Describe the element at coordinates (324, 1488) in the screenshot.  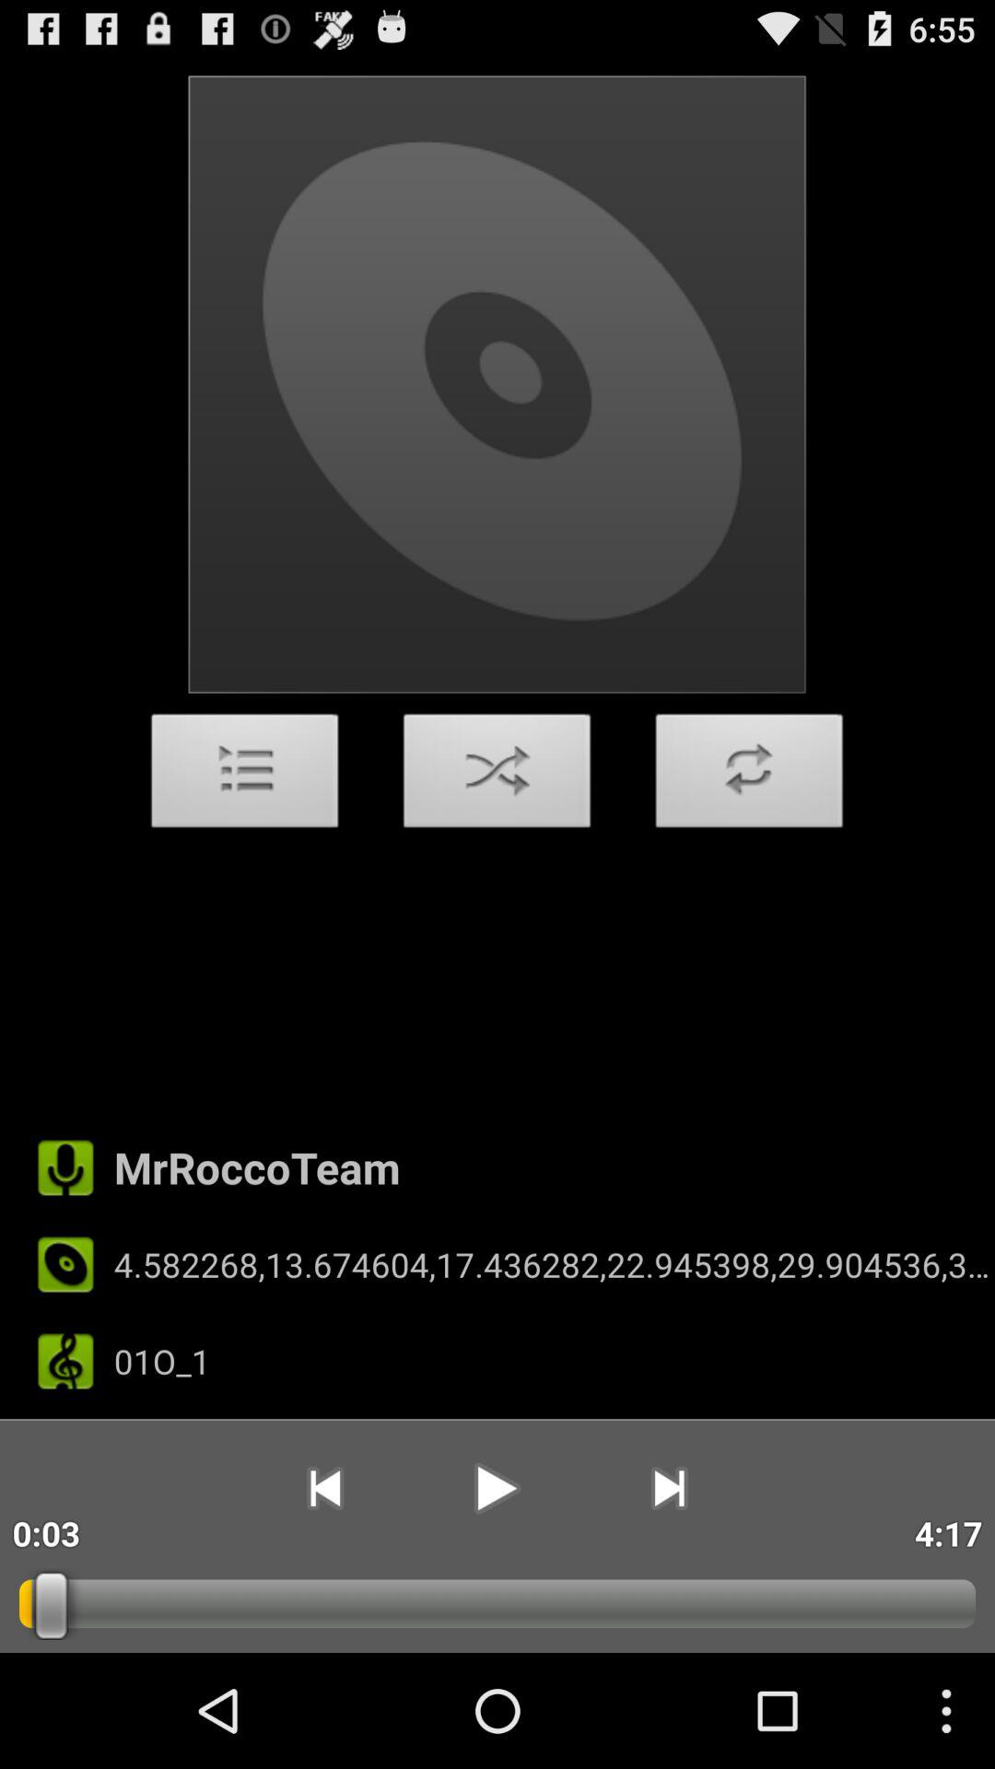
I see `click the icon to the right of the 0:03 app` at that location.